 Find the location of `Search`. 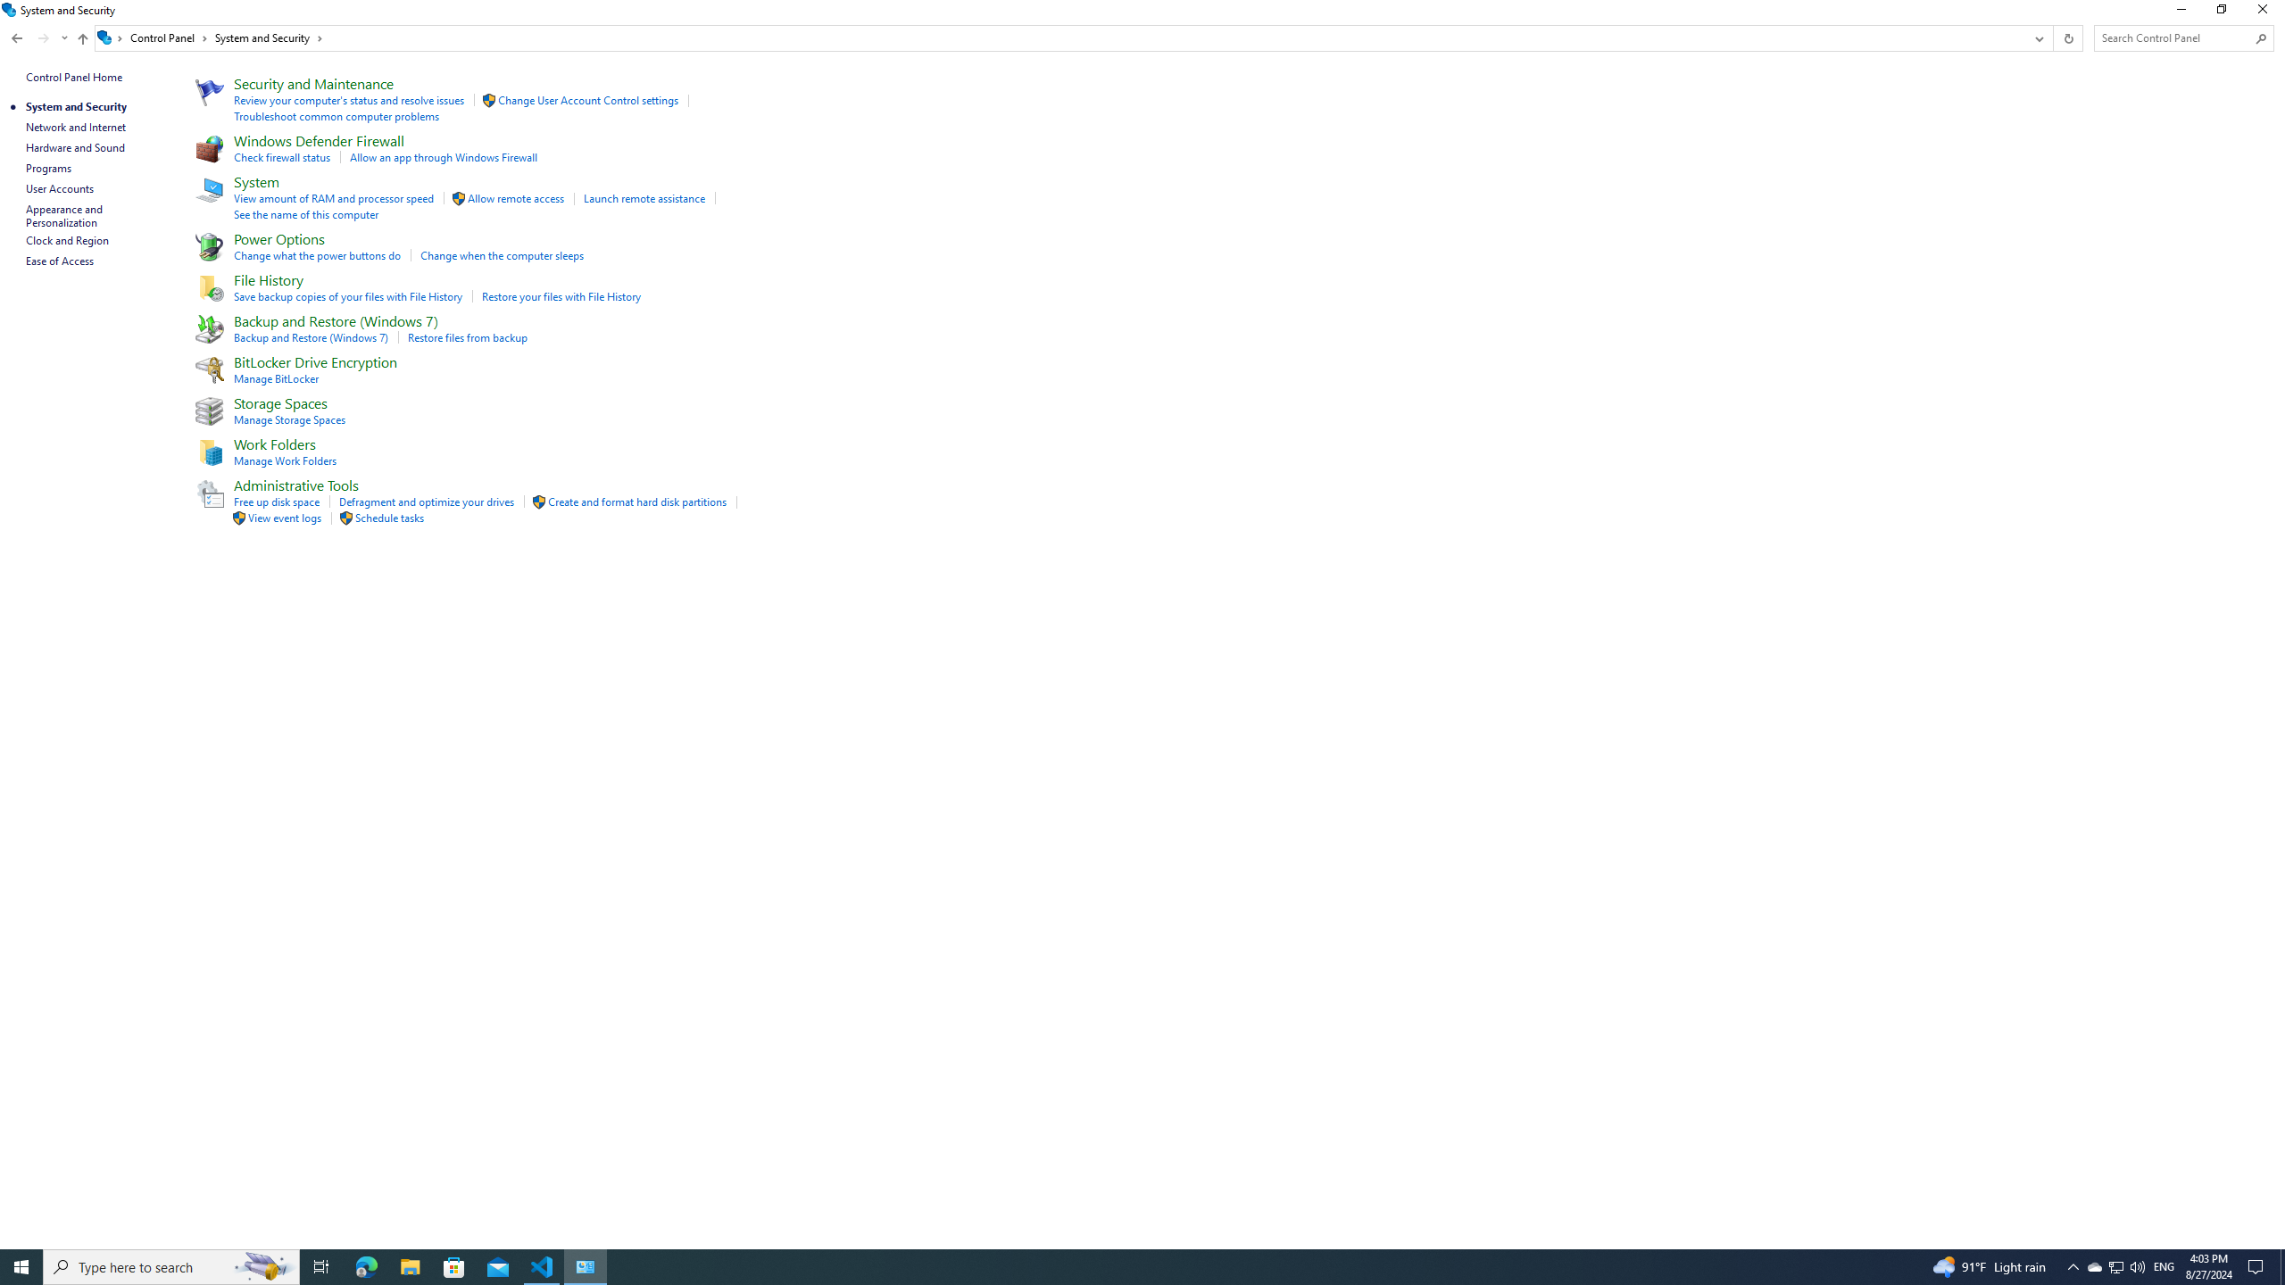

Search is located at coordinates (2262, 38).